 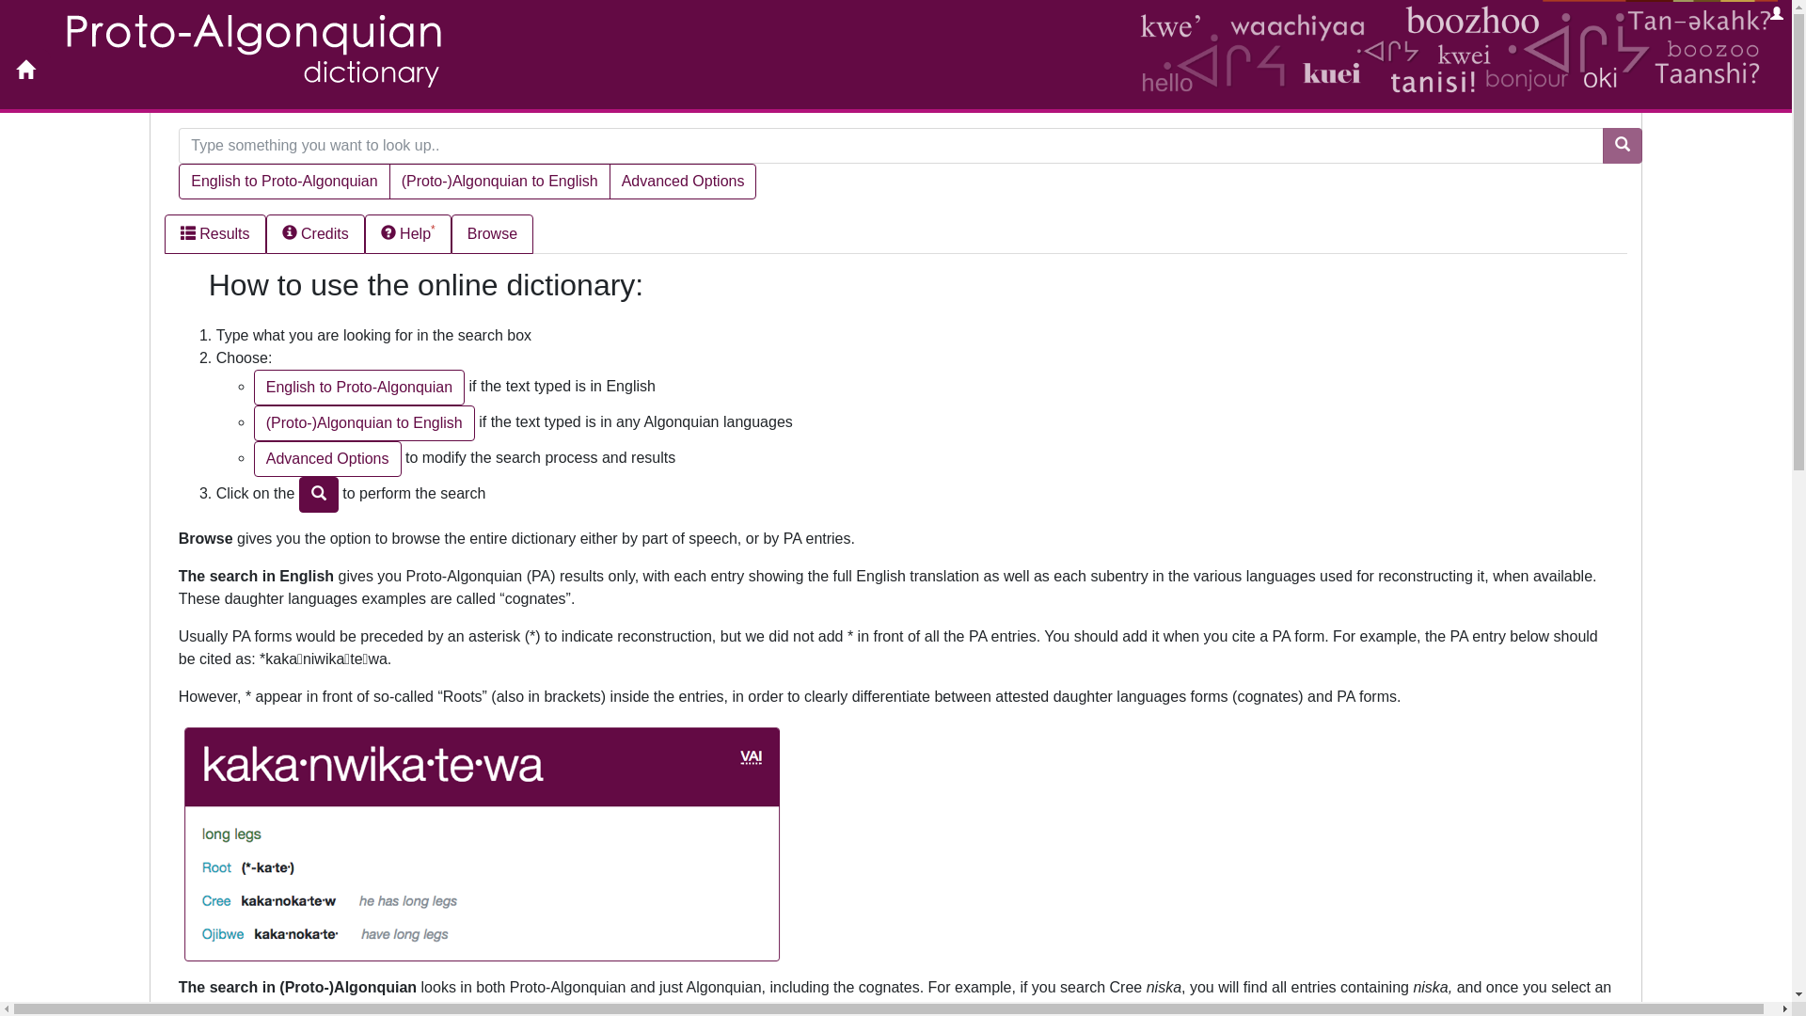 I want to click on Browse, so click(x=493, y=234).